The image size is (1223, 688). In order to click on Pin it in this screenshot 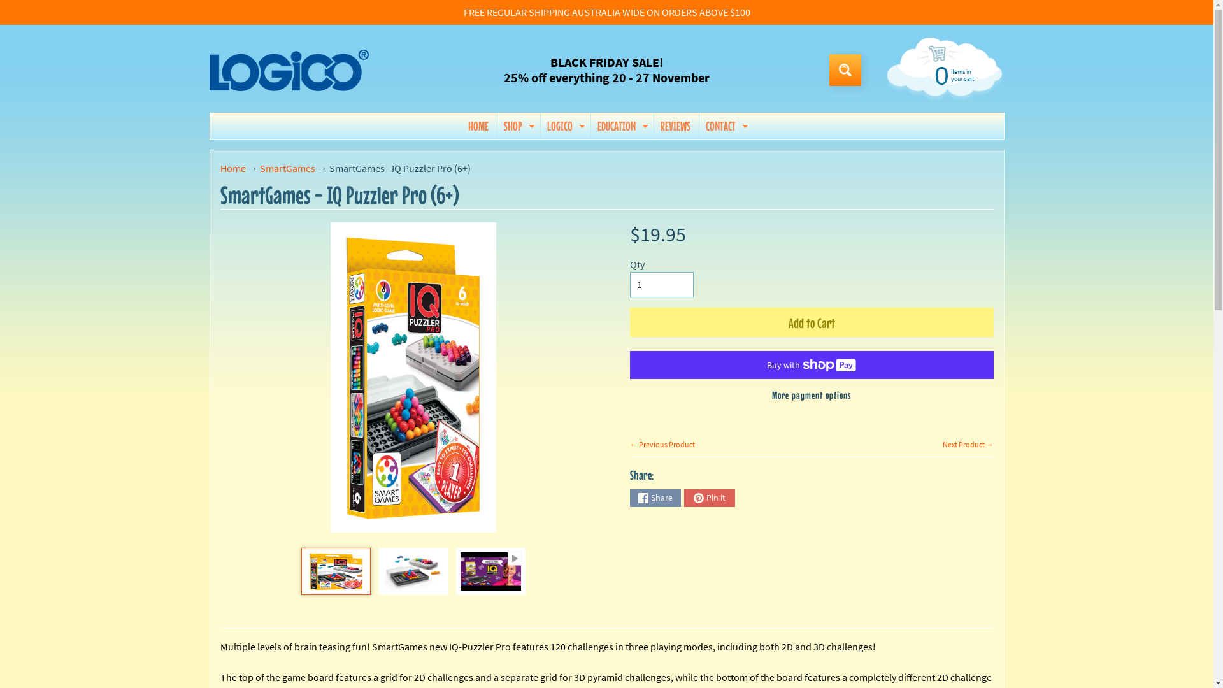, I will do `click(710, 498)`.